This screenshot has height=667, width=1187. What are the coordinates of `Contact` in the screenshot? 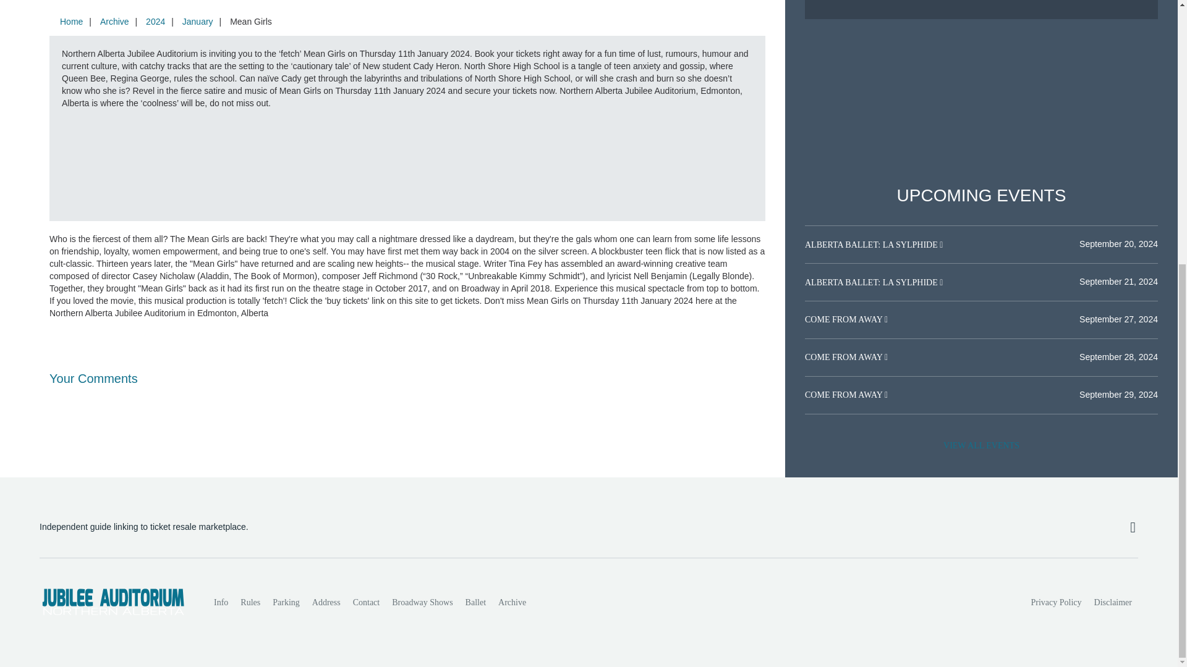 It's located at (366, 602).